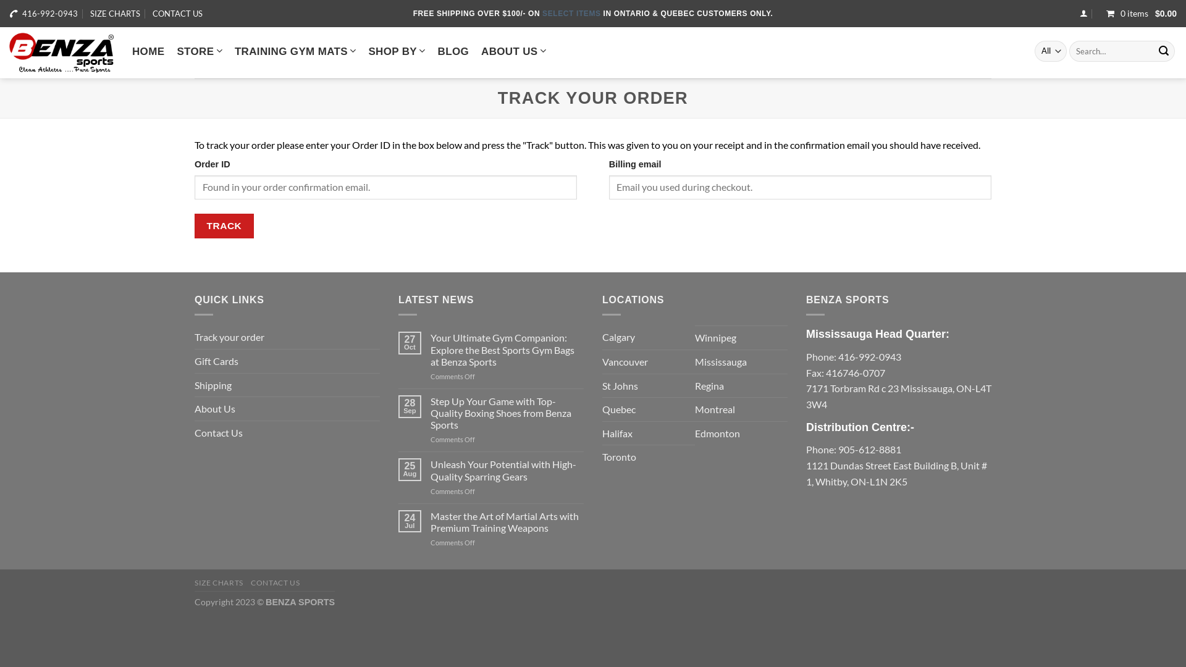  I want to click on St Johns, so click(620, 386).